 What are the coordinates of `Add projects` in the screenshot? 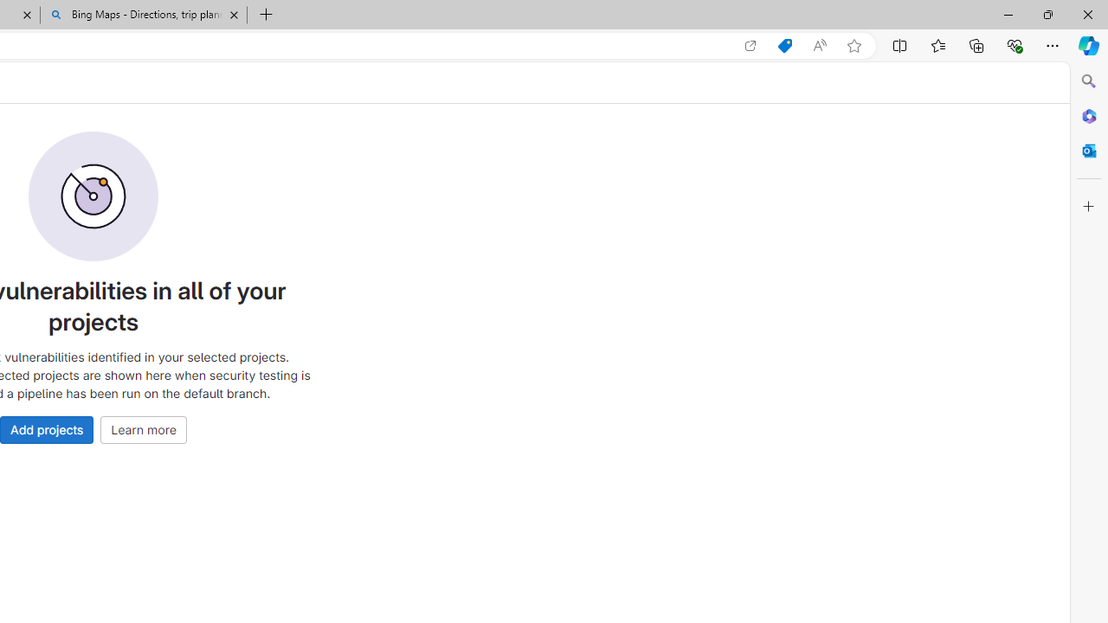 It's located at (47, 429).